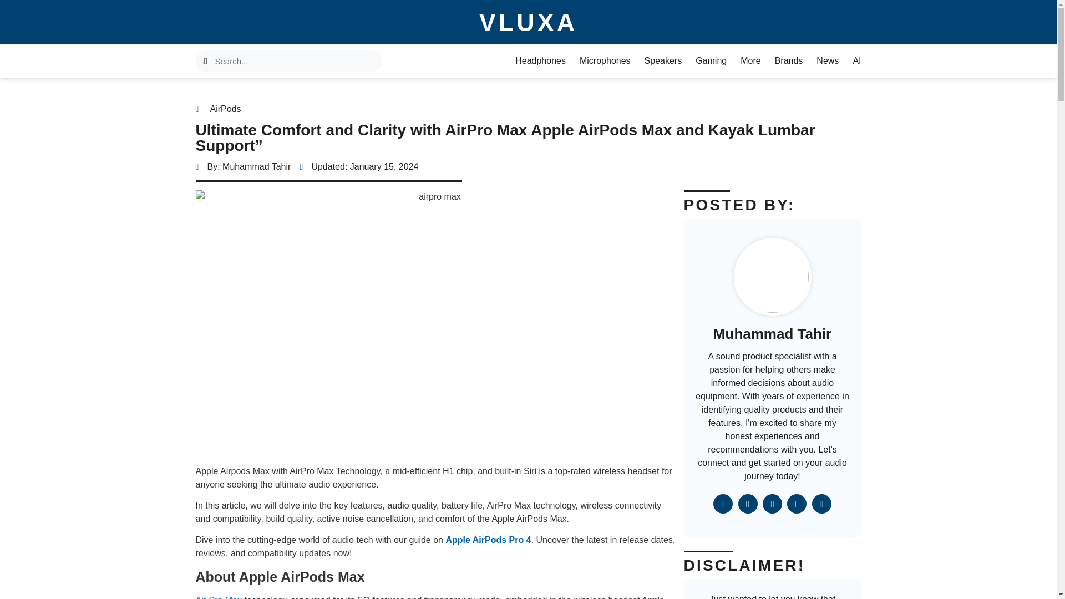 This screenshot has width=1065, height=599. What do you see at coordinates (711, 61) in the screenshot?
I see `Gaming` at bounding box center [711, 61].